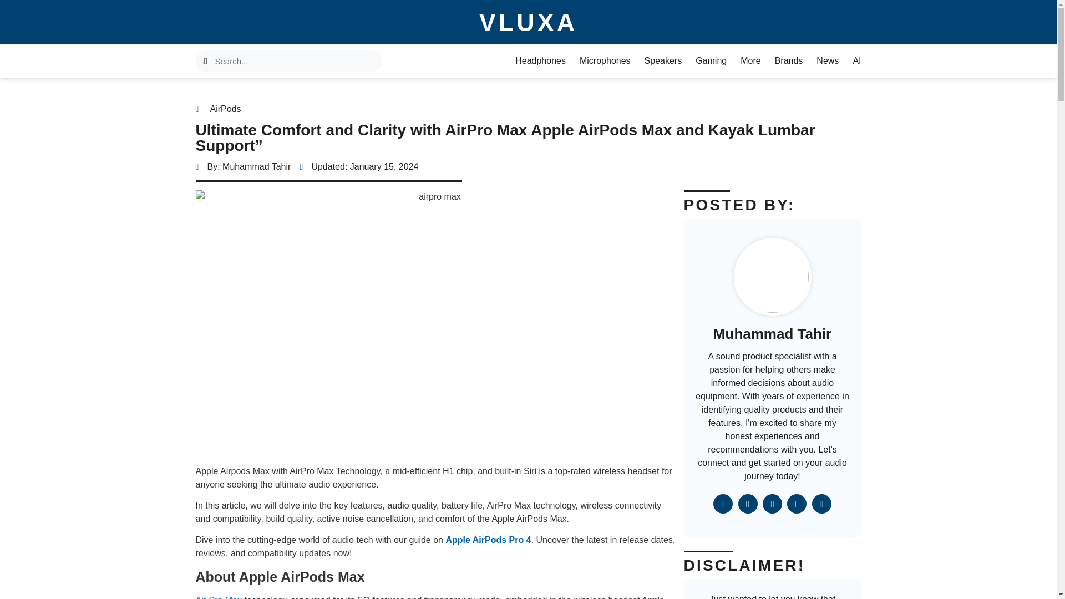 This screenshot has width=1065, height=599. What do you see at coordinates (711, 61) in the screenshot?
I see `Gaming` at bounding box center [711, 61].